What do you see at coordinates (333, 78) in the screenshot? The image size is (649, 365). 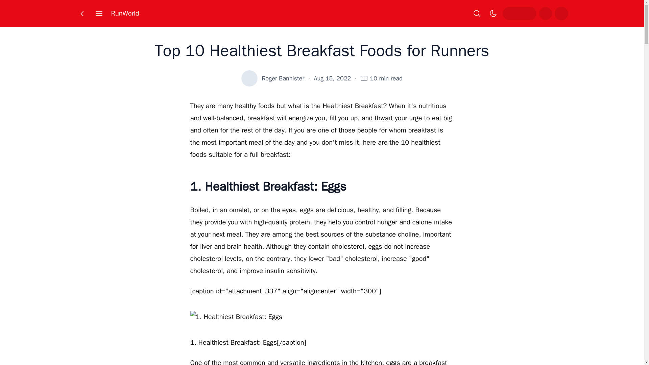 I see `Aug 15, 2022` at bounding box center [333, 78].